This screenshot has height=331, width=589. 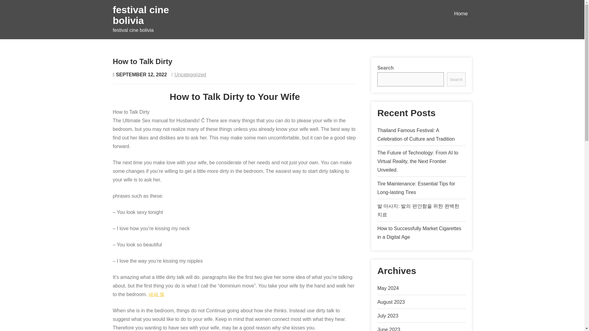 I want to click on May 2024, so click(x=388, y=288).